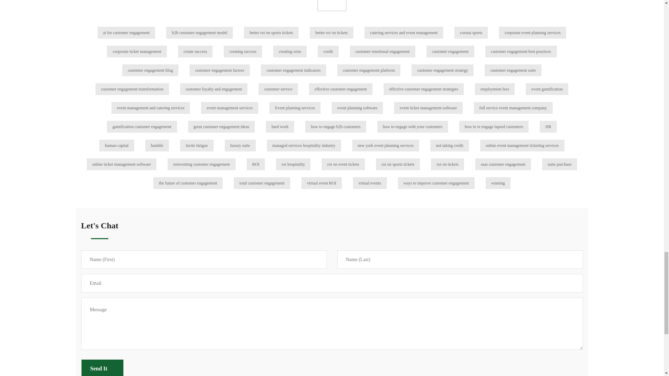 Image resolution: width=669 pixels, height=376 pixels. What do you see at coordinates (126, 33) in the screenshot?
I see `ai for customer engagement` at bounding box center [126, 33].